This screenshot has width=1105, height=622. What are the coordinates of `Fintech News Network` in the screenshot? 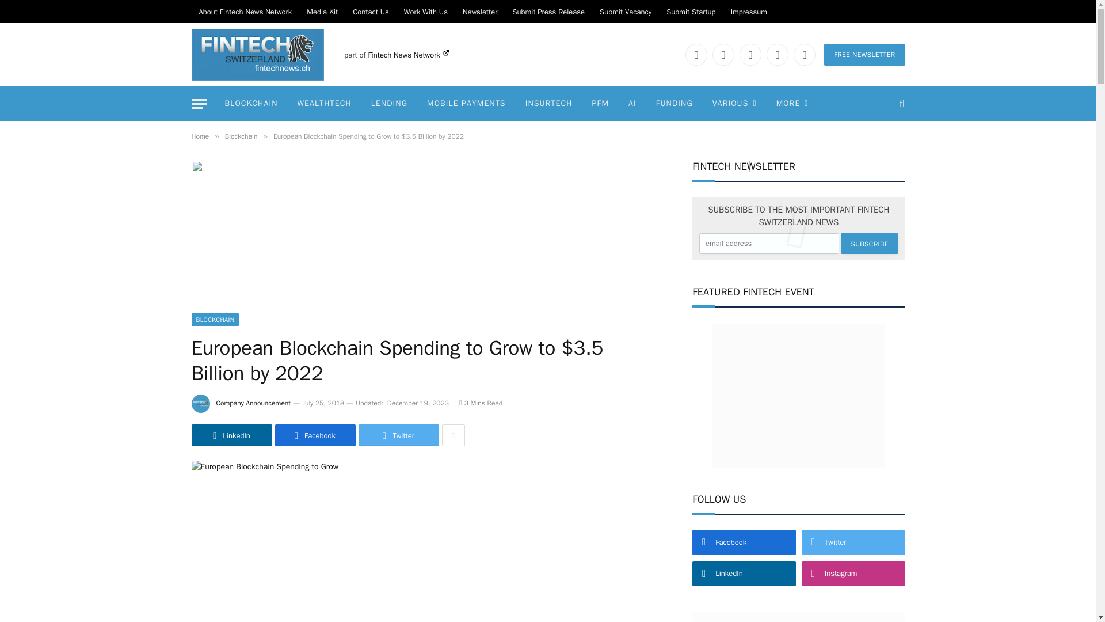 It's located at (408, 55).